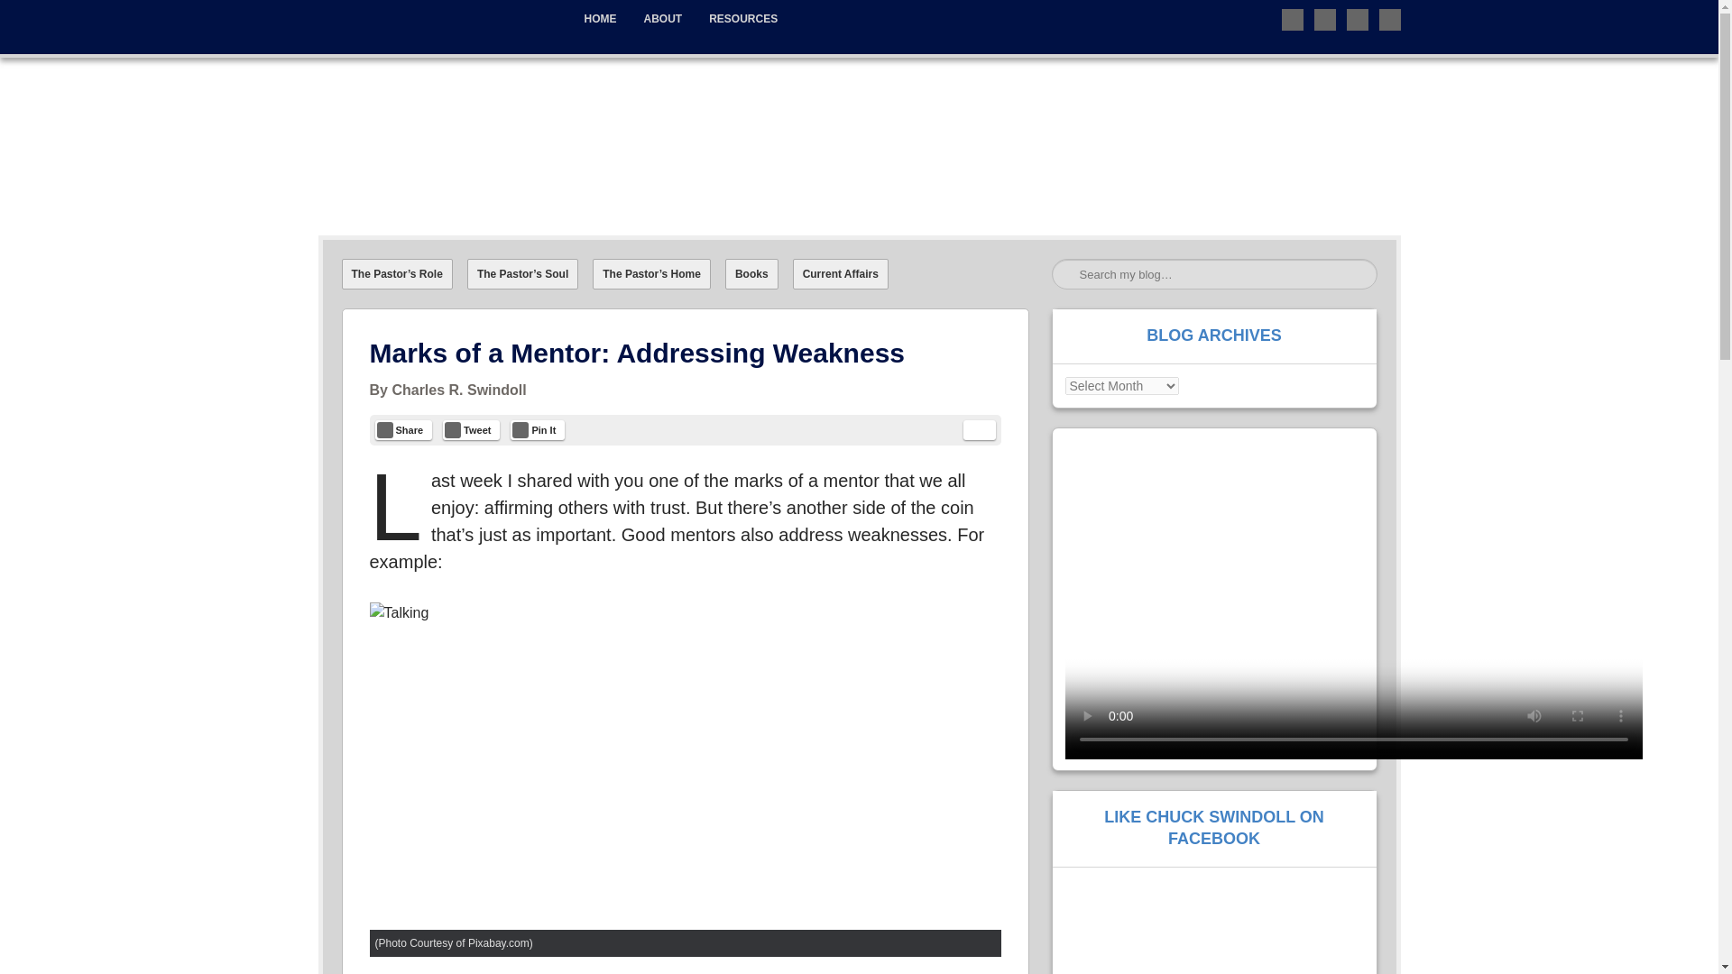 The image size is (1732, 974). Describe the element at coordinates (662, 19) in the screenshot. I see `ABOUT` at that location.